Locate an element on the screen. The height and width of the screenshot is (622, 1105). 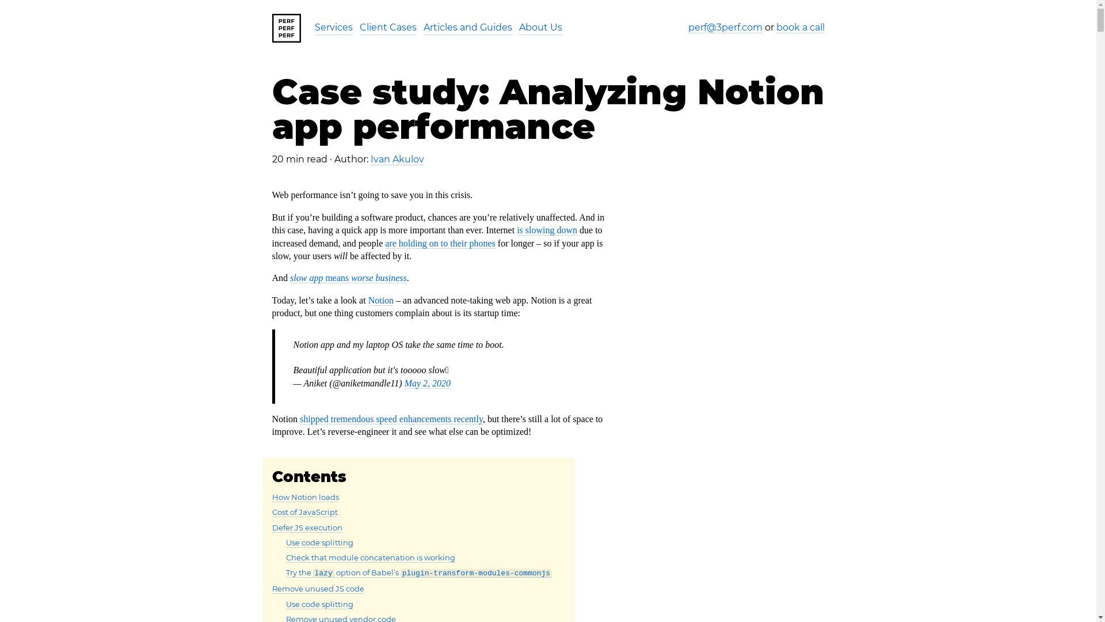
Notion is located at coordinates (381, 301).